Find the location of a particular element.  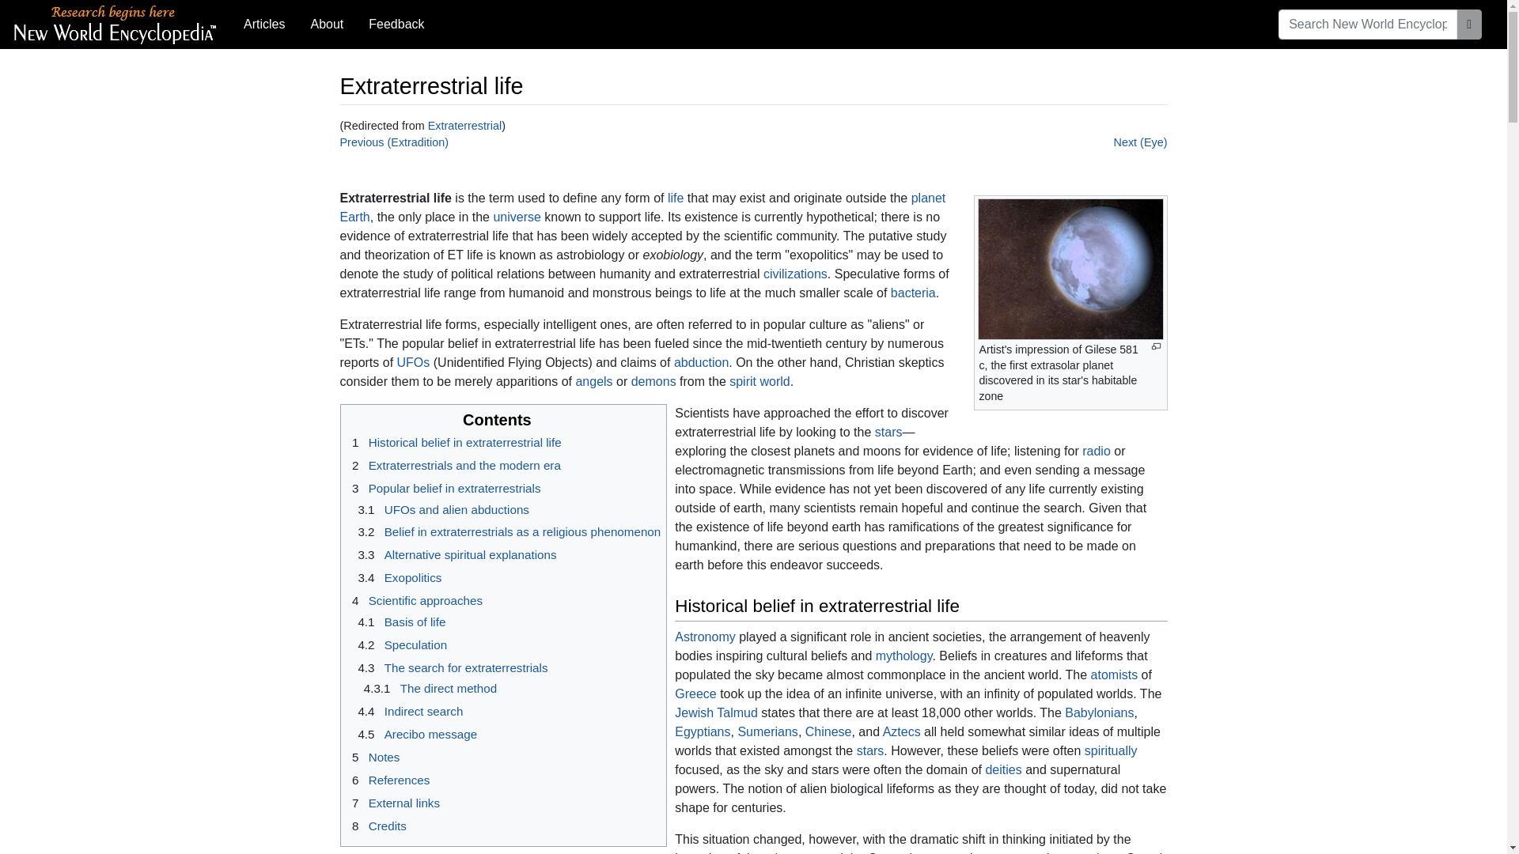

Aztecs is located at coordinates (901, 731).